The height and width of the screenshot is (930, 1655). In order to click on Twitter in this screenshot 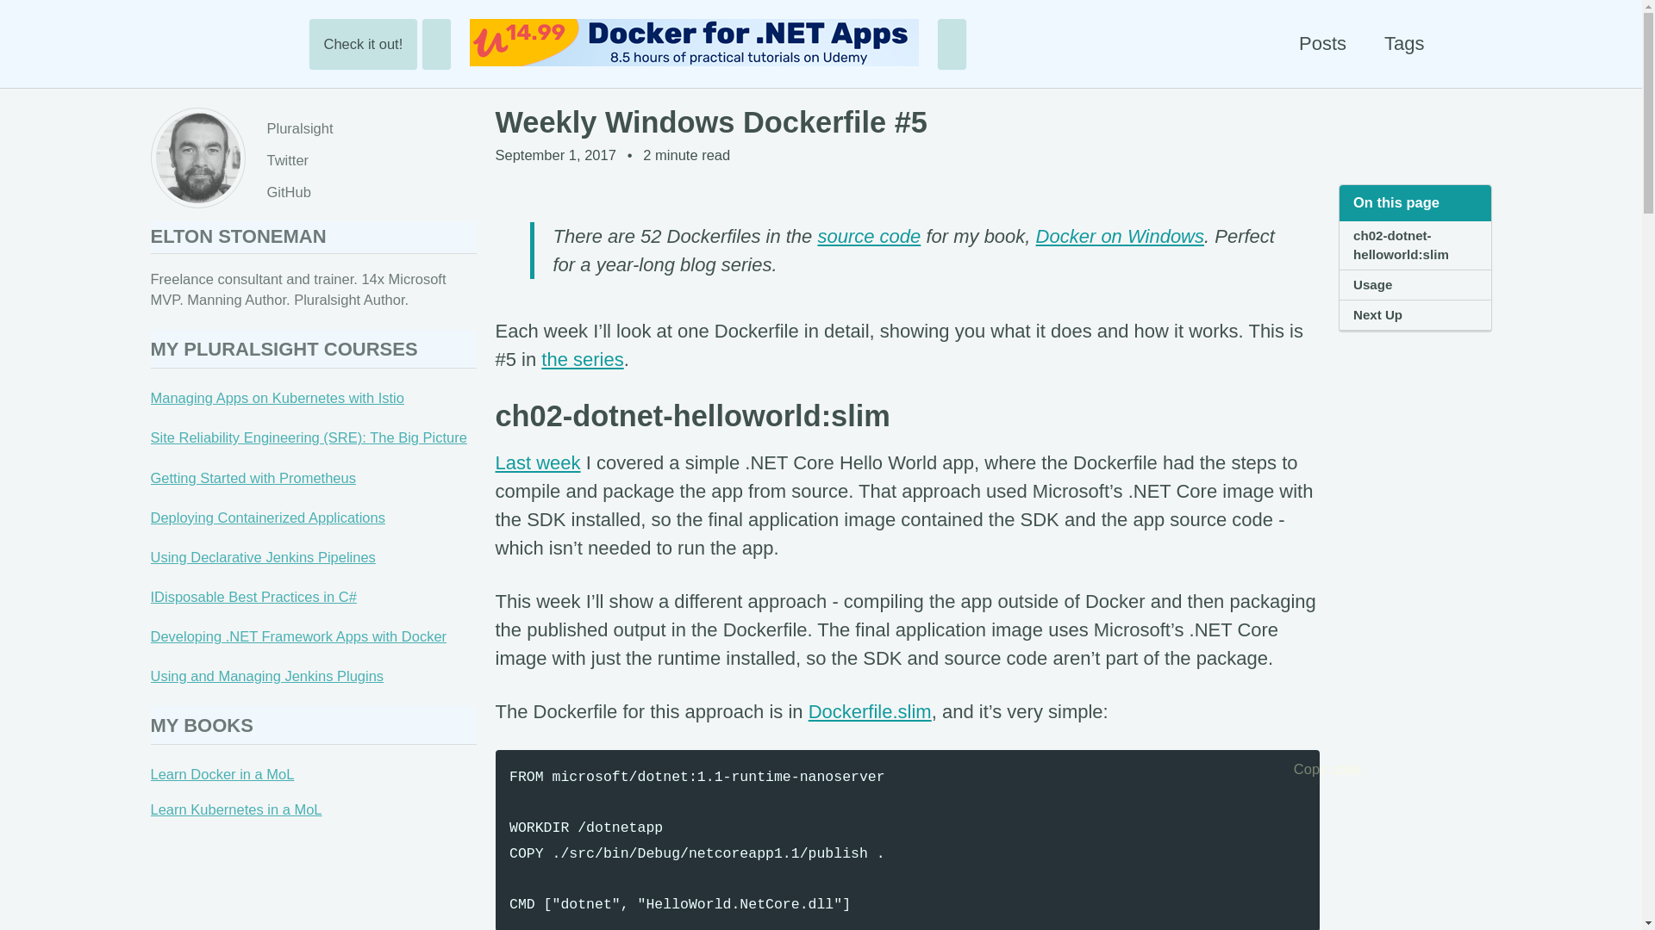, I will do `click(299, 160)`.